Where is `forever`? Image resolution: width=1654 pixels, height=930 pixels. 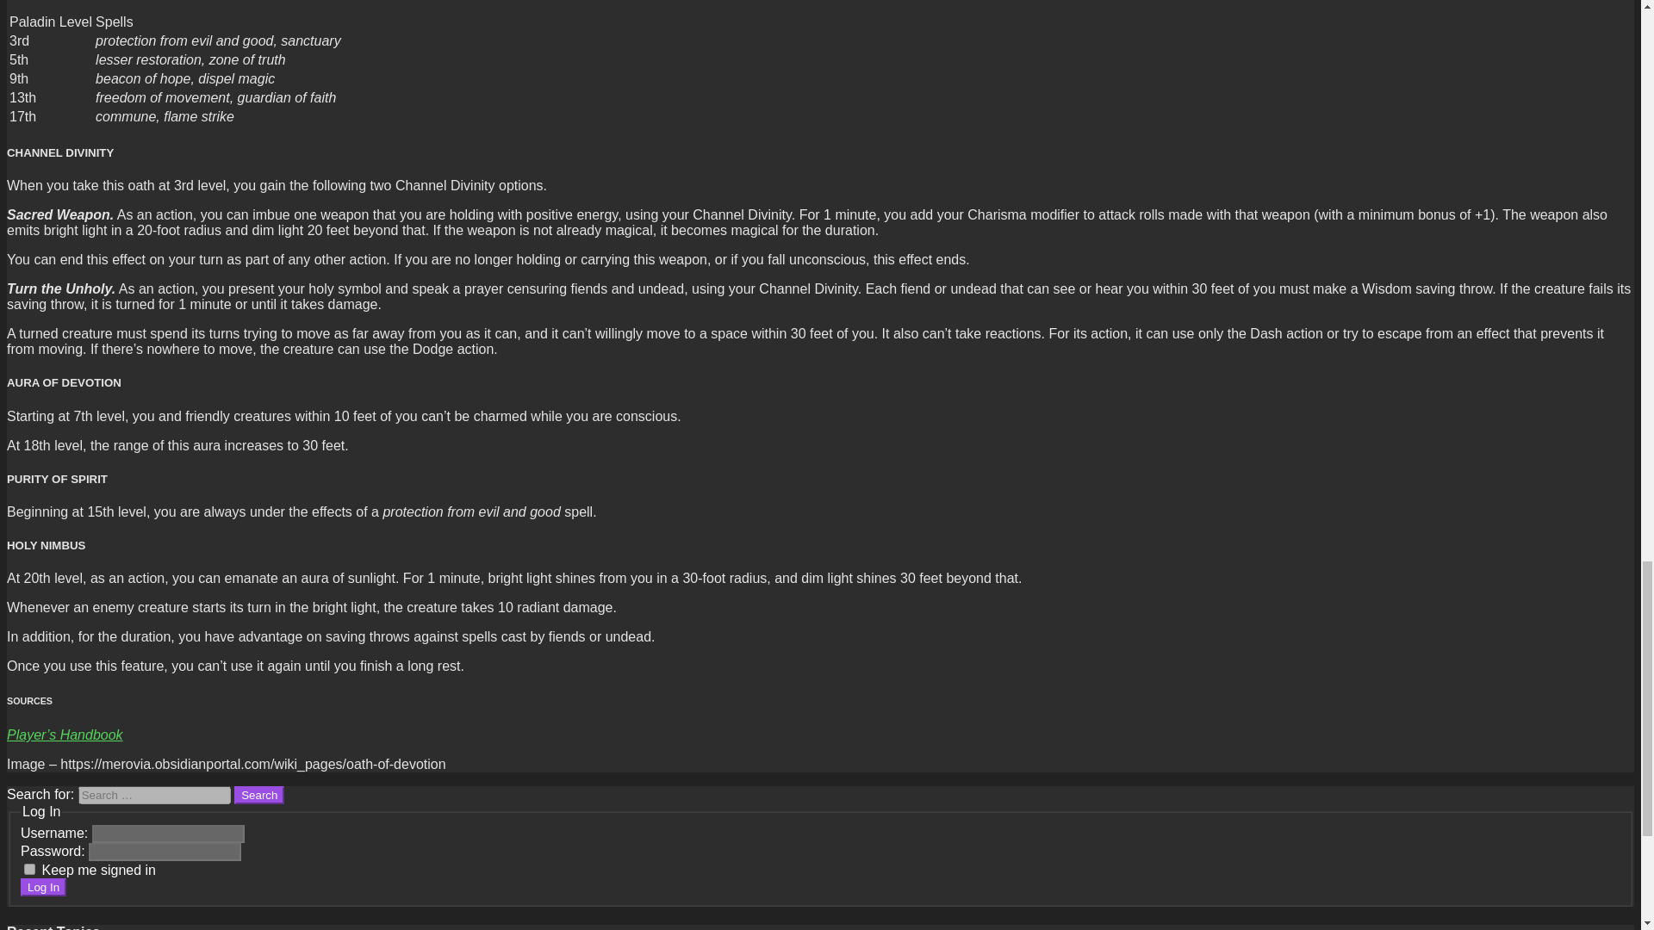
forever is located at coordinates (29, 870).